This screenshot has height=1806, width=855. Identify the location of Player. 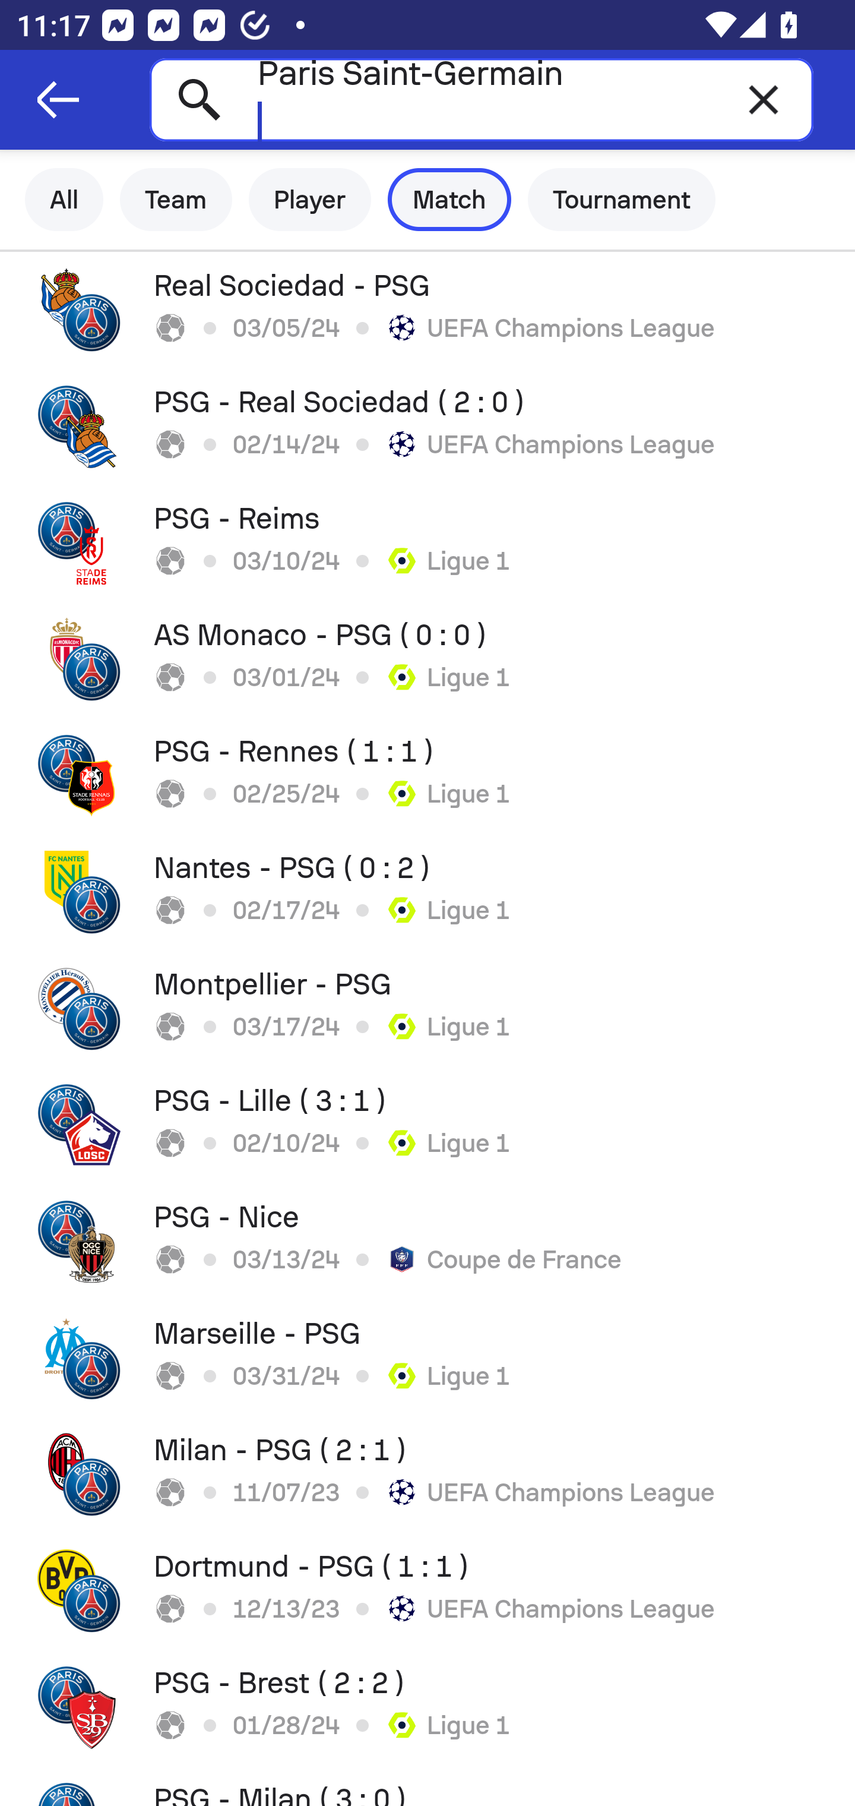
(310, 200).